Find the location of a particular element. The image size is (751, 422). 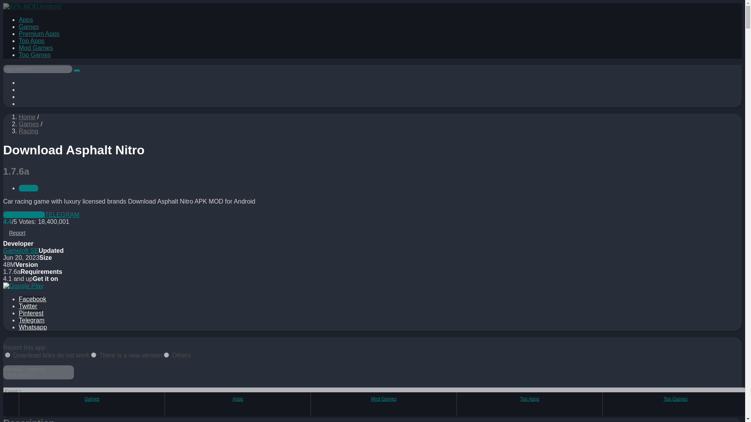

Racing is located at coordinates (28, 131).